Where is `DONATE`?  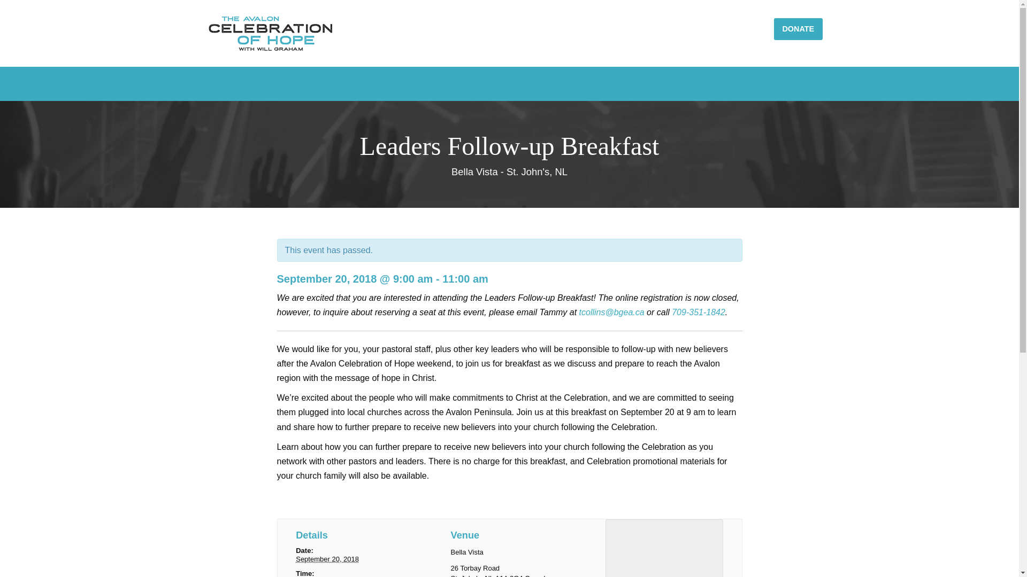 DONATE is located at coordinates (635, 84).